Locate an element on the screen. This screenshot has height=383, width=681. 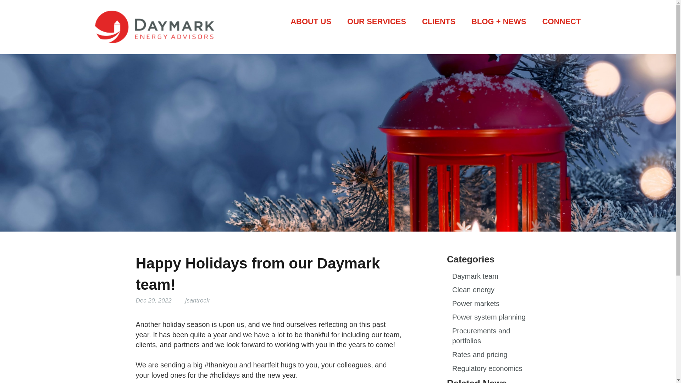
CONNECT is located at coordinates (561, 21).